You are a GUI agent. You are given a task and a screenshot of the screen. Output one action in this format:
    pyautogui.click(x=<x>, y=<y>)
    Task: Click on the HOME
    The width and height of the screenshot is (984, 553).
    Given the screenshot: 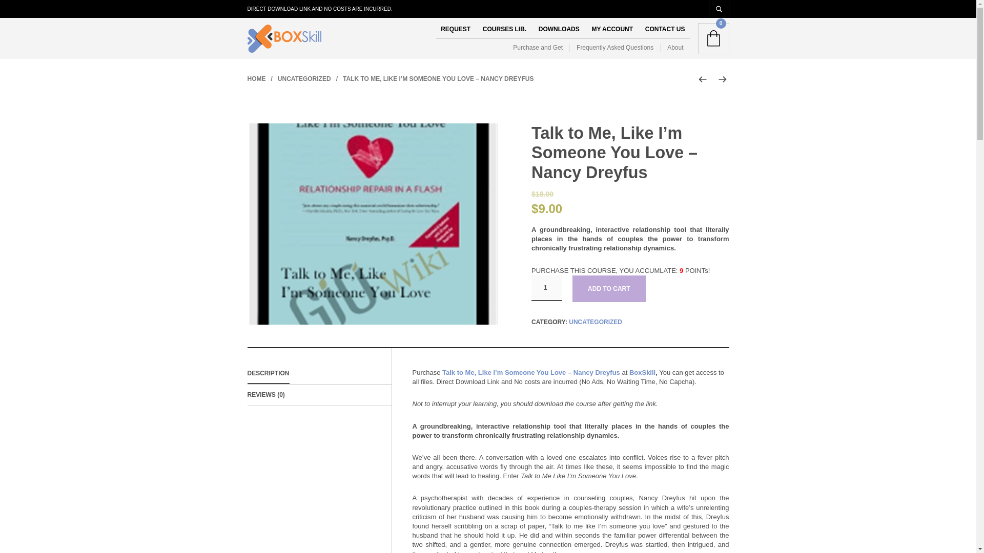 What is the action you would take?
    pyautogui.click(x=256, y=78)
    